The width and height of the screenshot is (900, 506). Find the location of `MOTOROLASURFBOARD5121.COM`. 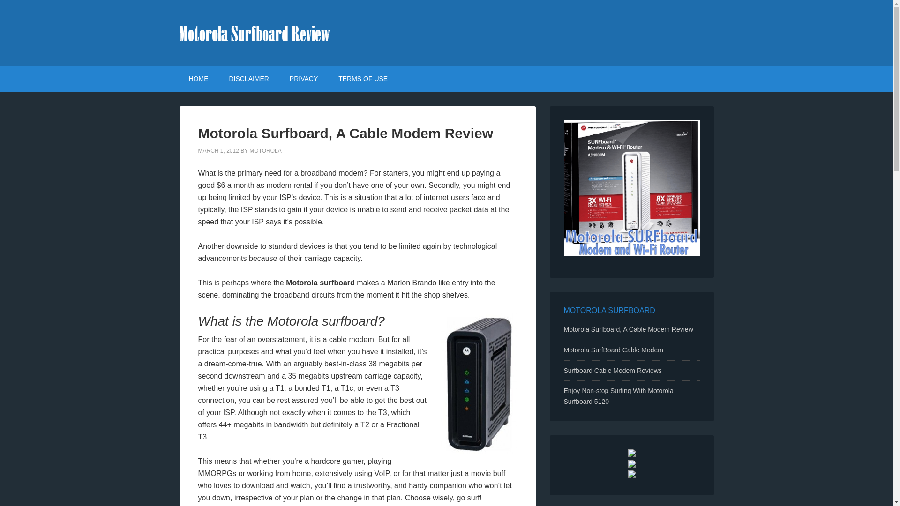

MOTOROLASURFBOARD5121.COM is located at coordinates (446, 33).